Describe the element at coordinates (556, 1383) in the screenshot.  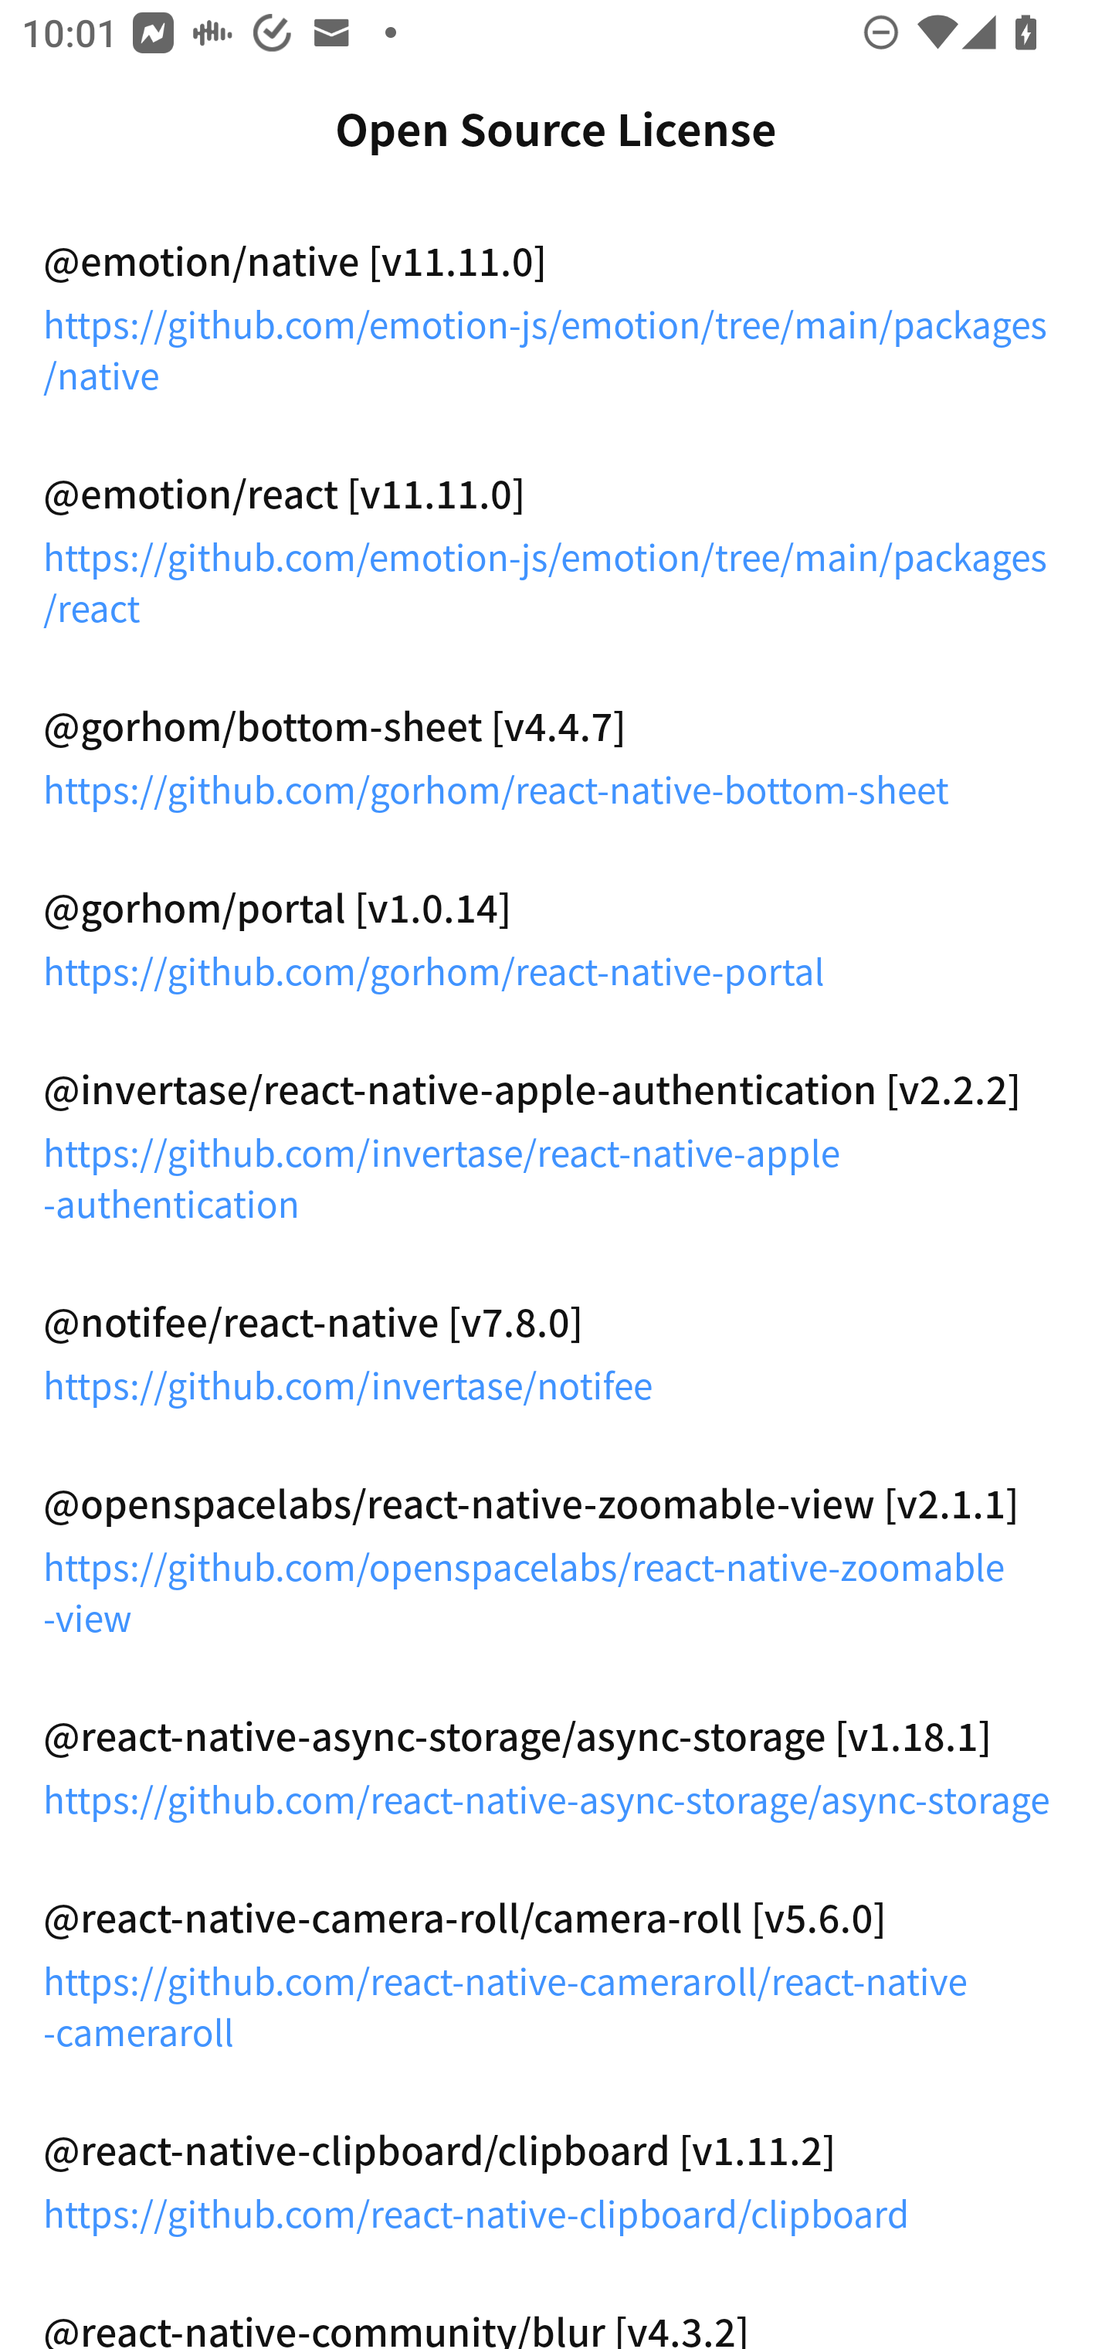
I see `https://github.com/invertase/notifee` at that location.